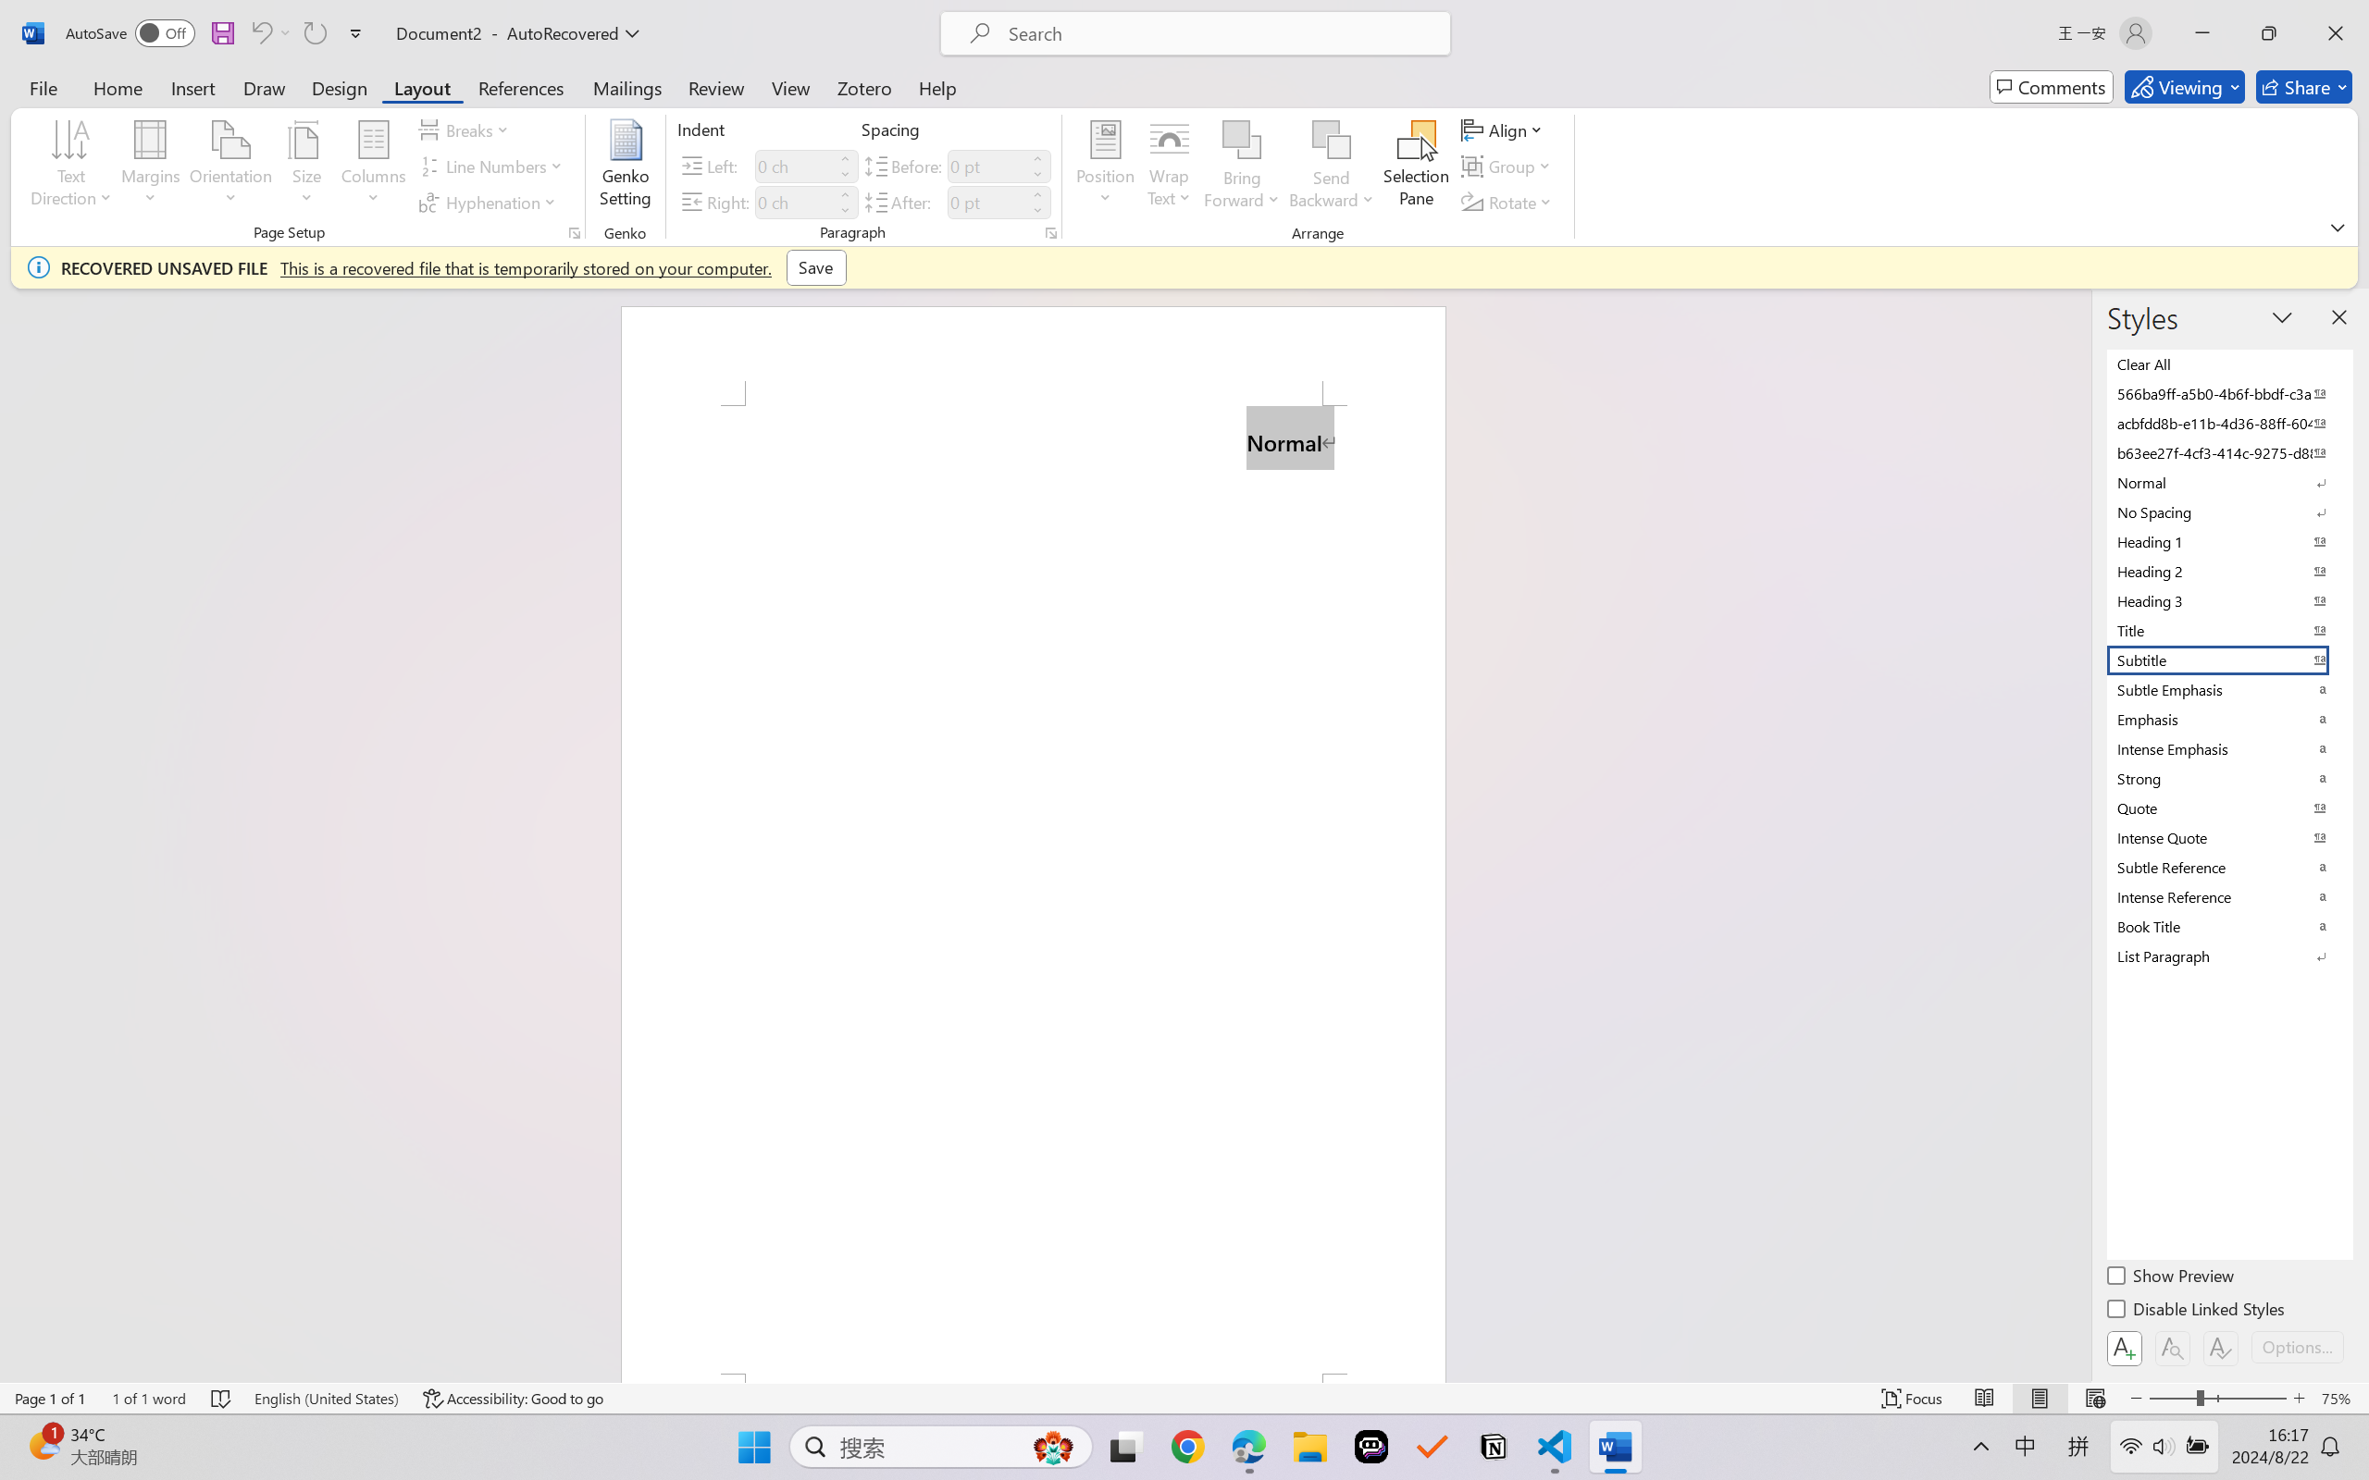 The height and width of the screenshot is (1480, 2369). Describe the element at coordinates (1034, 889) in the screenshot. I see `Page 1 content` at that location.